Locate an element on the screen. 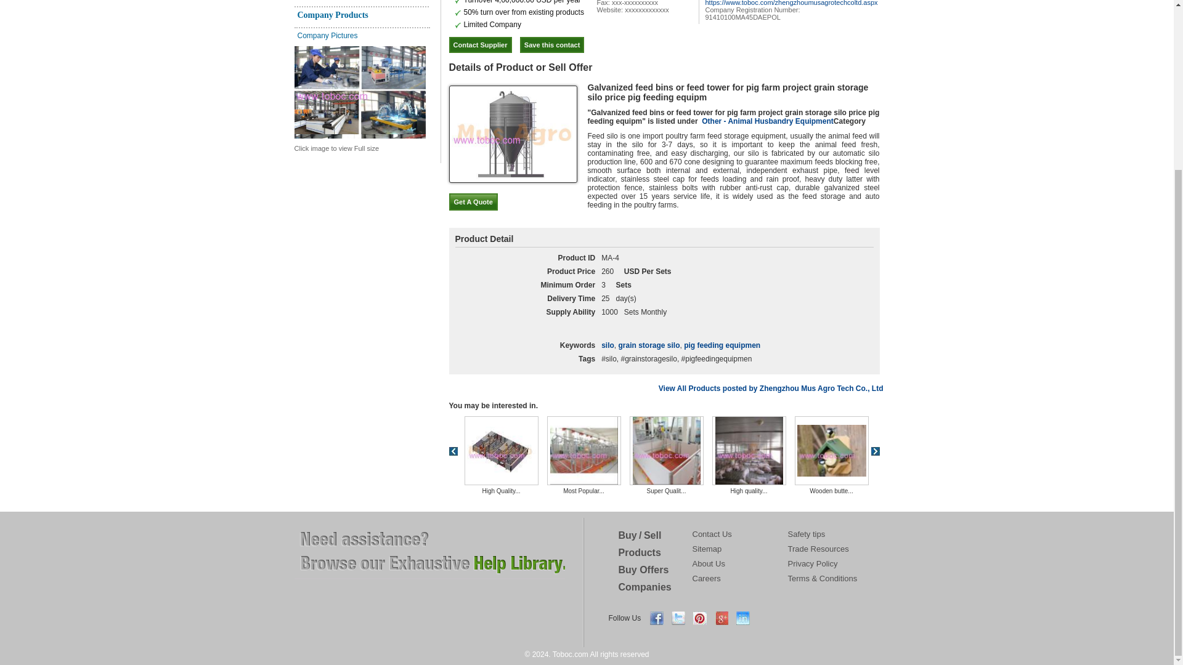 The width and height of the screenshot is (1183, 665). Save this contact is located at coordinates (552, 45).